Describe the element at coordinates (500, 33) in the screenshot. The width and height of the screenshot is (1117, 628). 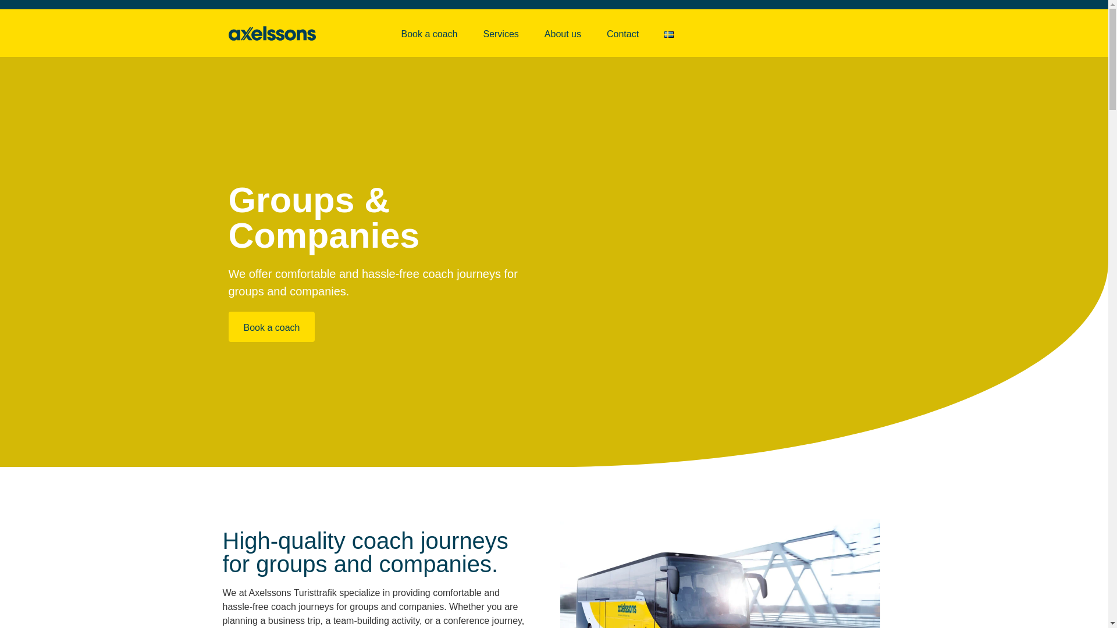
I see `Services` at that location.